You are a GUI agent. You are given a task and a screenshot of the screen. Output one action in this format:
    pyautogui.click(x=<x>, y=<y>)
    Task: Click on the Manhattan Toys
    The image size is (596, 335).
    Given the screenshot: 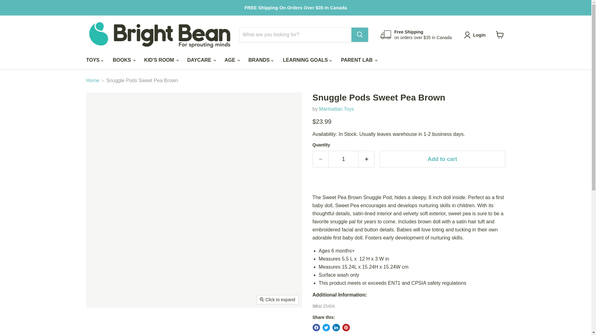 What is the action you would take?
    pyautogui.click(x=336, y=109)
    